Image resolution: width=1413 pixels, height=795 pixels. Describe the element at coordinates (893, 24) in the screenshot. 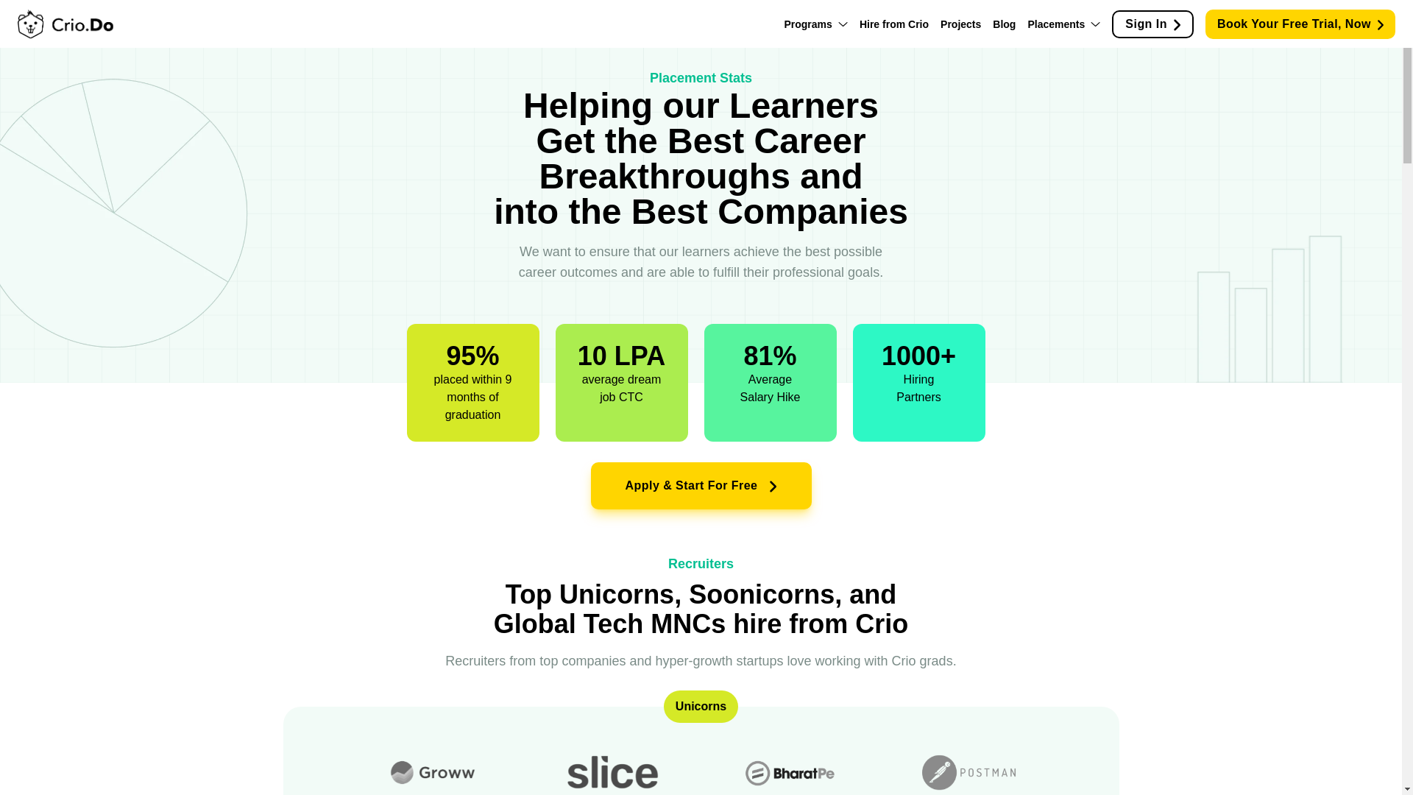

I see `Hire from Crio` at that location.